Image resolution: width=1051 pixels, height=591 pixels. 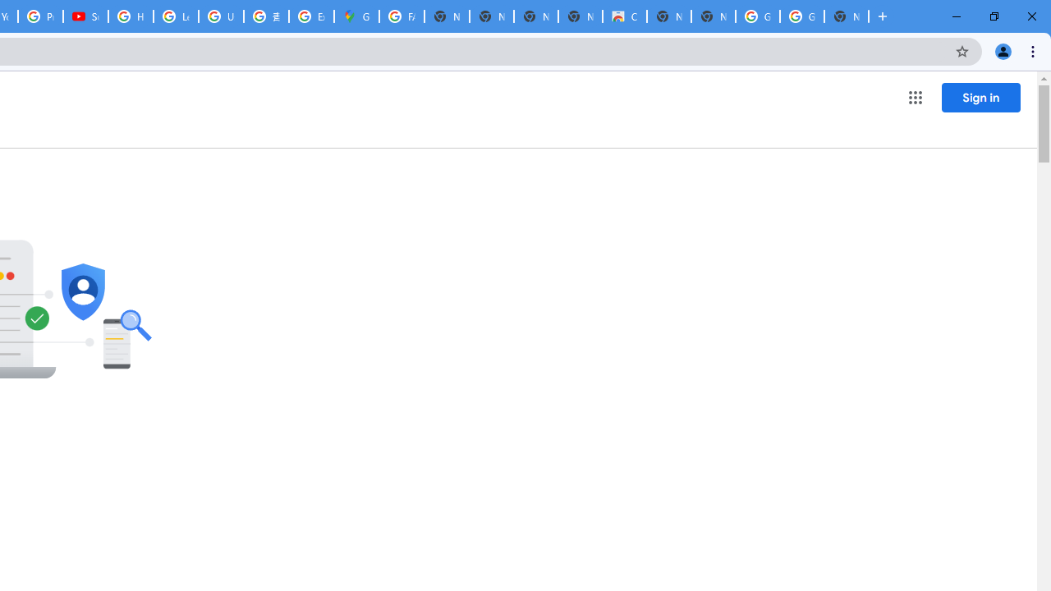 What do you see at coordinates (624, 16) in the screenshot?
I see `Chrome Web Store` at bounding box center [624, 16].